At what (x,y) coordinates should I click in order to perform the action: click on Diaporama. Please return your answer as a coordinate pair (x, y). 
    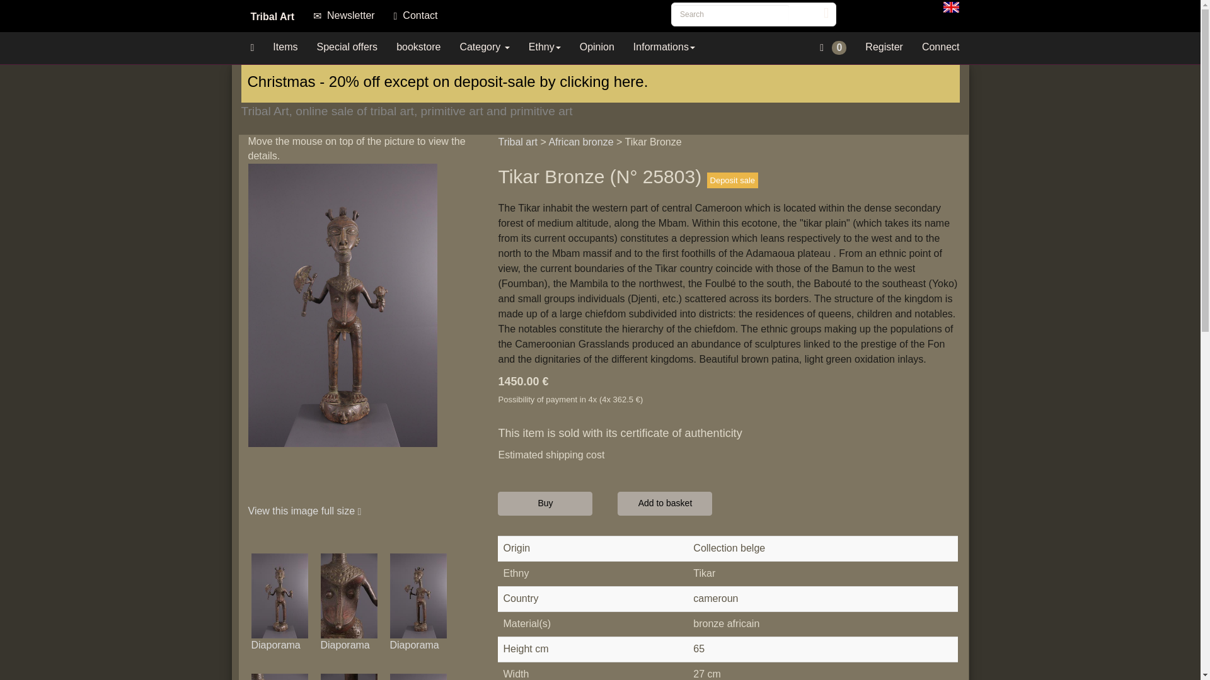
    Looking at the image, I should click on (344, 645).